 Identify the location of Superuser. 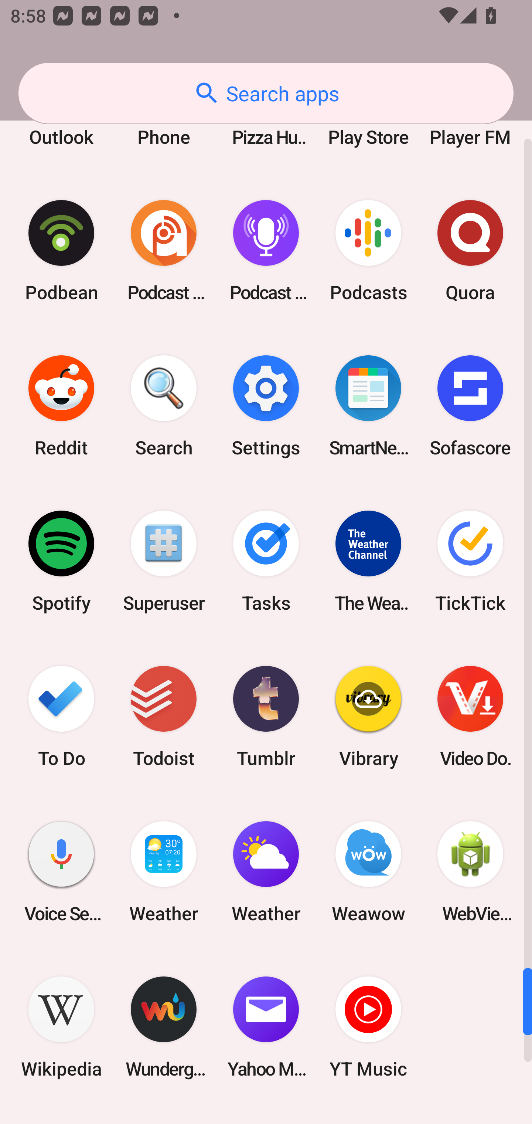
(164, 561).